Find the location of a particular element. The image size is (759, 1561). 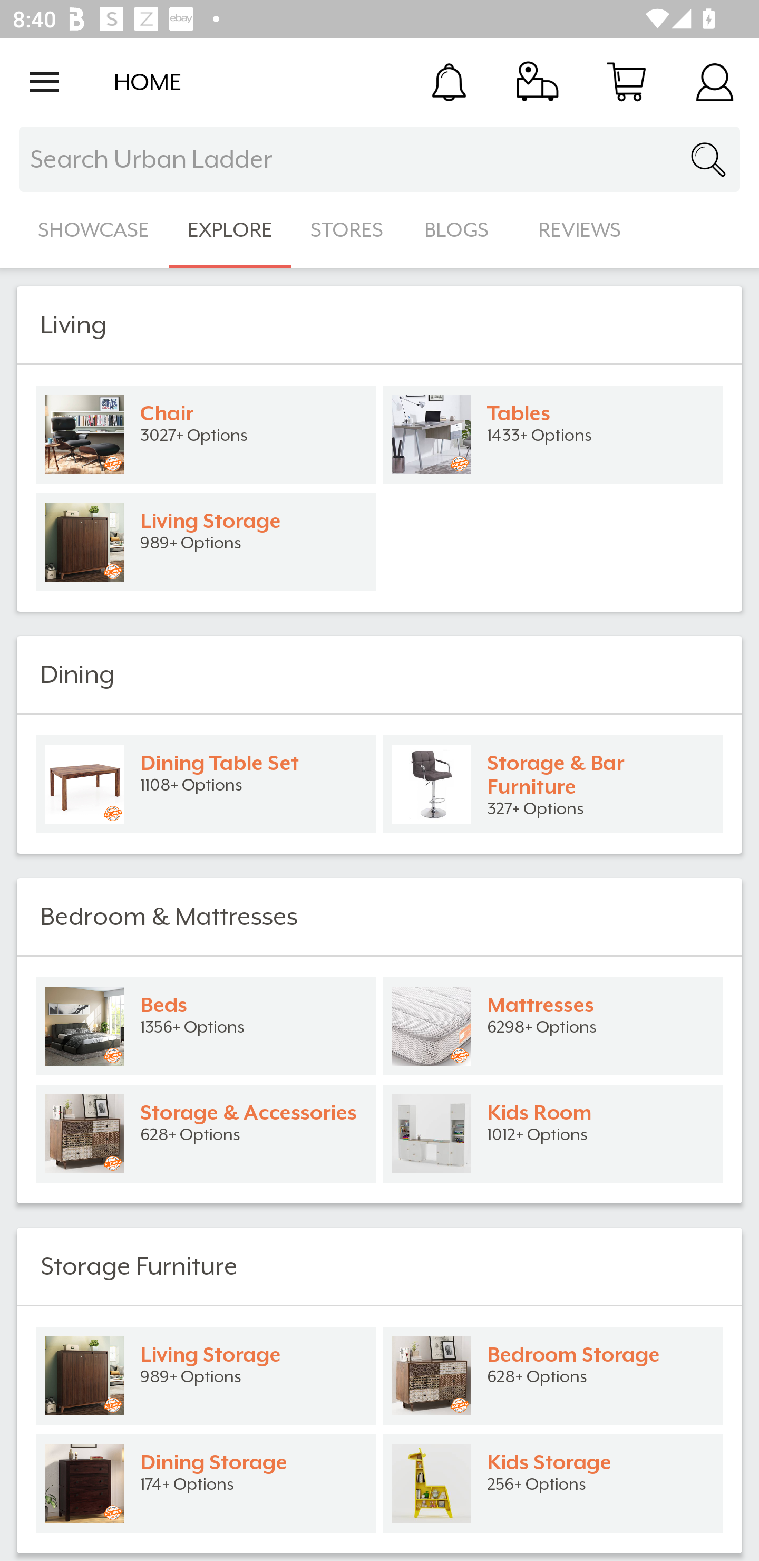

STORES is located at coordinates (348, 230).